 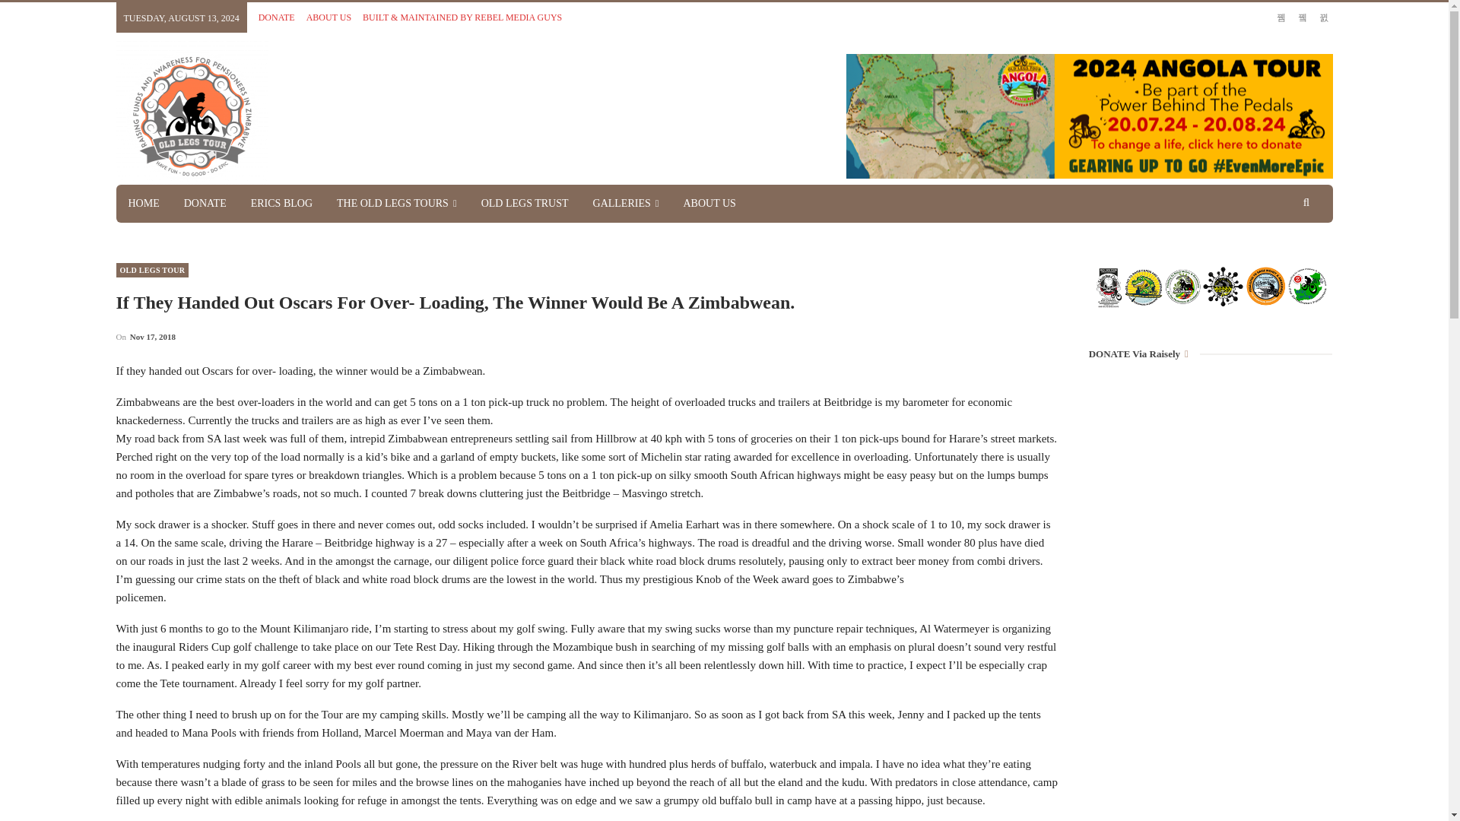 What do you see at coordinates (328, 17) in the screenshot?
I see `ABOUT US` at bounding box center [328, 17].